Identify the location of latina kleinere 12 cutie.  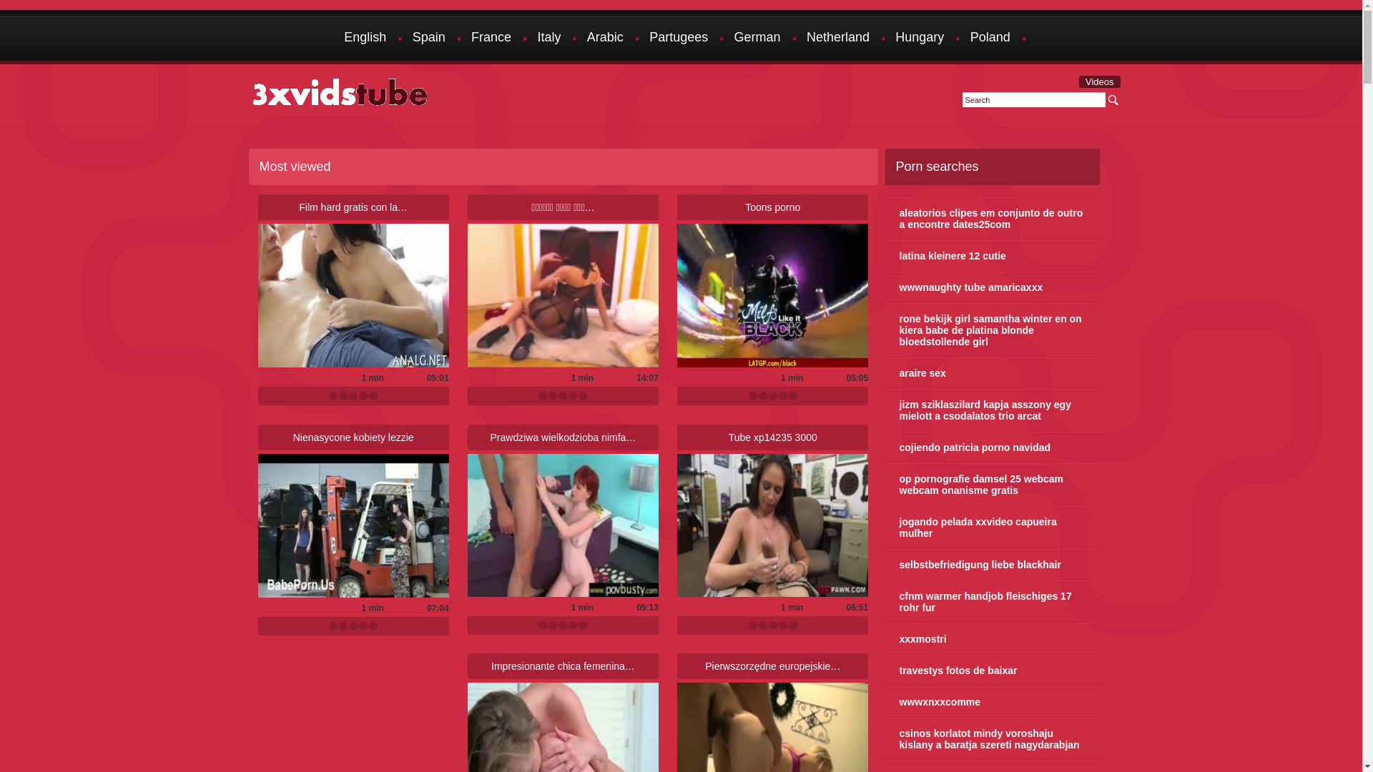
(993, 256).